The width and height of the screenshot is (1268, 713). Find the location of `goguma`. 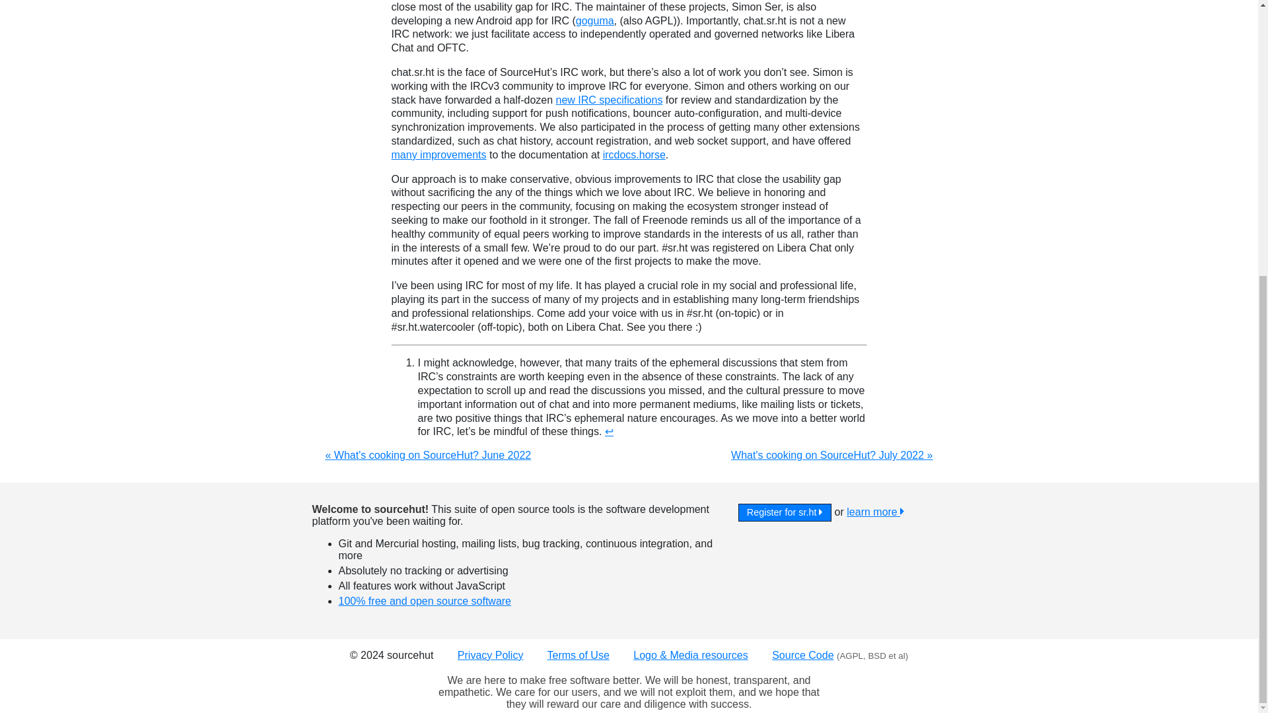

goguma is located at coordinates (594, 20).